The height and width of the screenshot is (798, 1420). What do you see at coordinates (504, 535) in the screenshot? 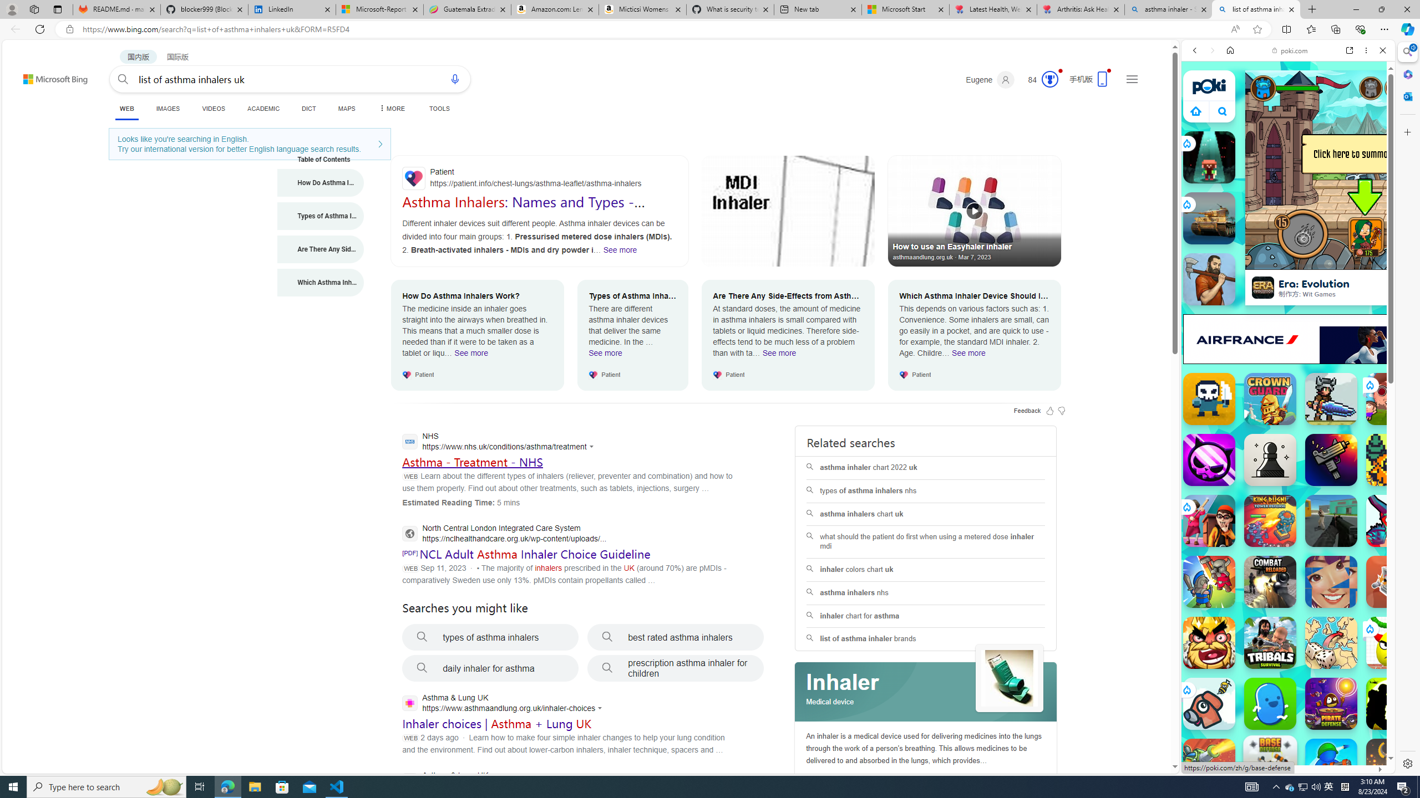
I see `North Central London Integrated Care System` at bounding box center [504, 535].